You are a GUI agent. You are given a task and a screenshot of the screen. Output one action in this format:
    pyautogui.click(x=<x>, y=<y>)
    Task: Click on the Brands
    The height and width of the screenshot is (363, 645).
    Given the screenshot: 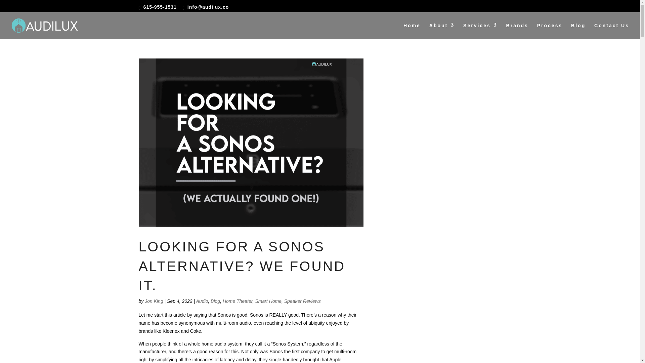 What is the action you would take?
    pyautogui.click(x=517, y=31)
    